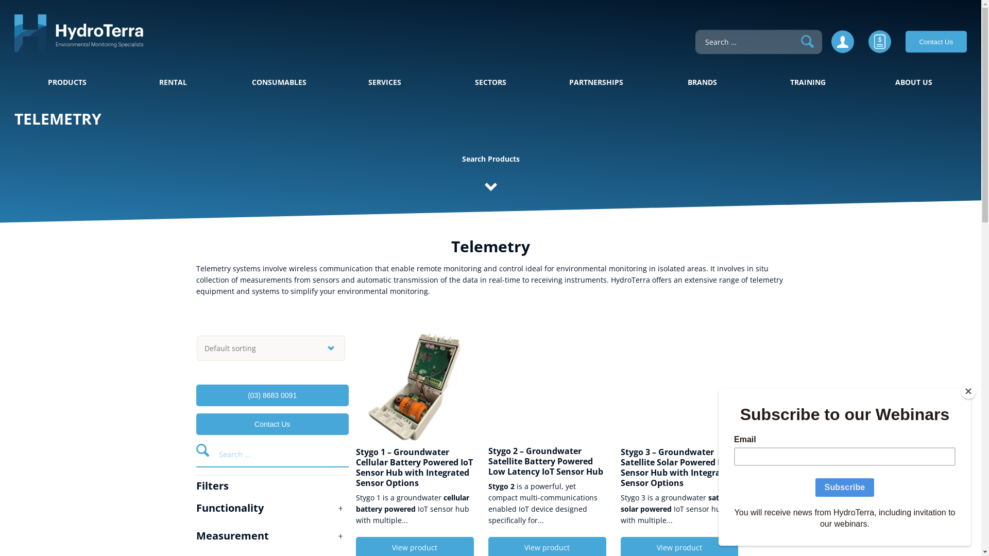  I want to click on BRANDS, so click(703, 82).